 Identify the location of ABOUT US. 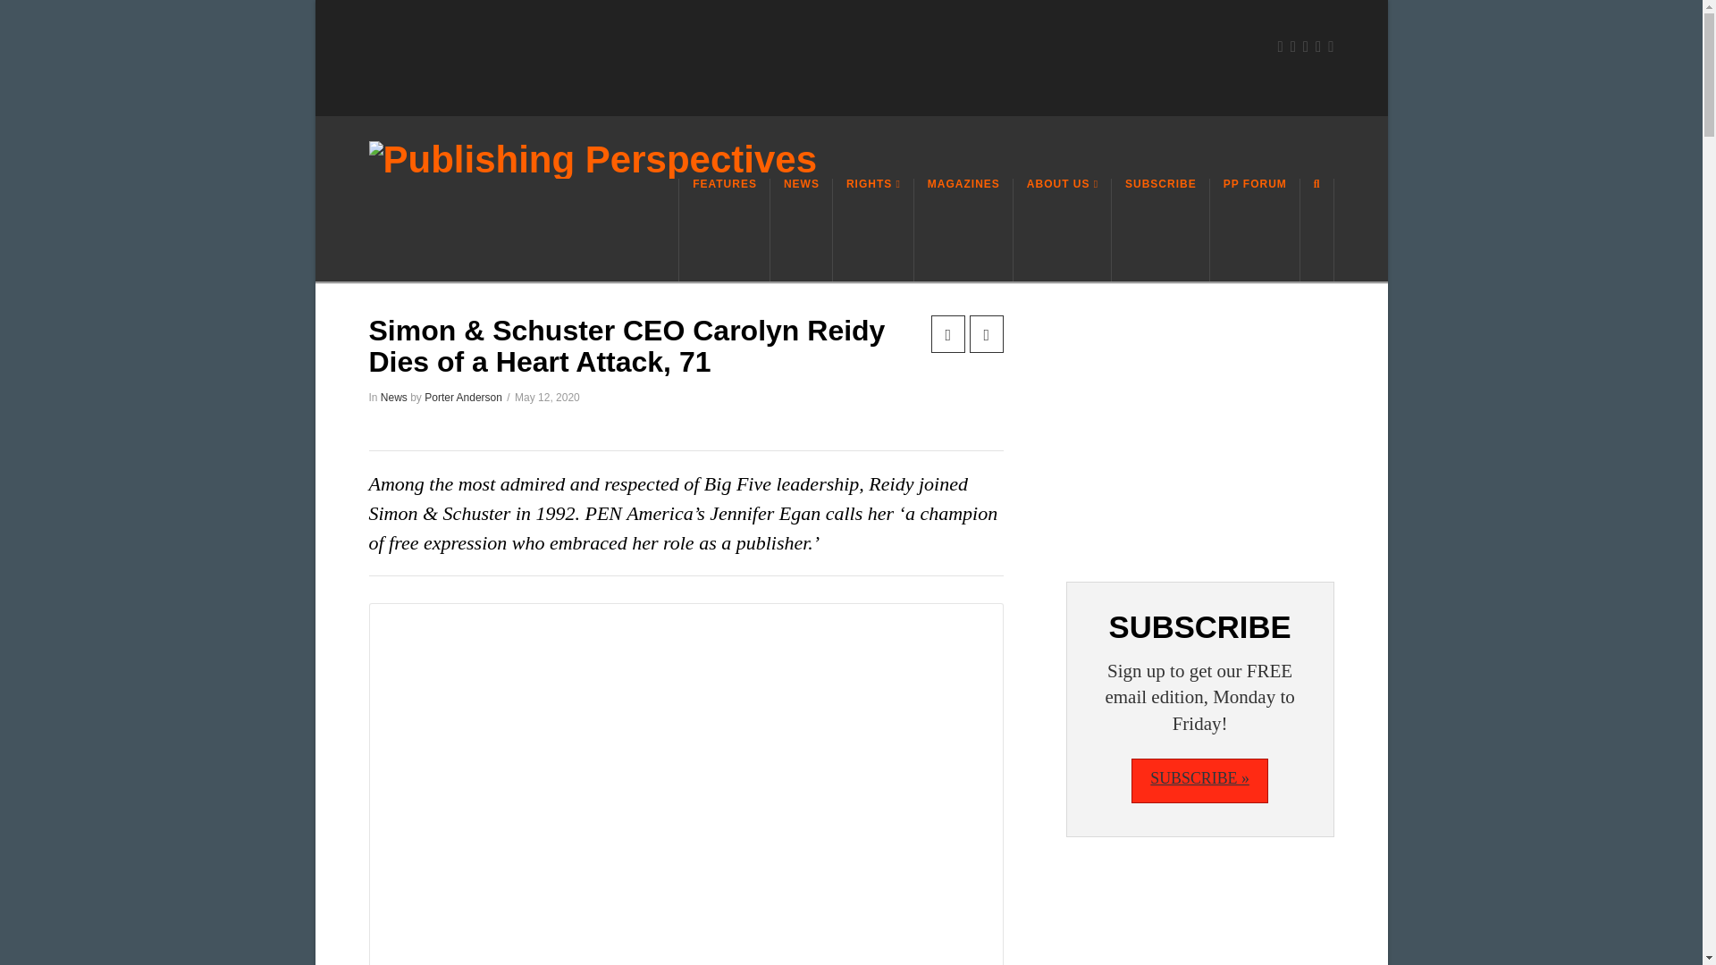
(1063, 230).